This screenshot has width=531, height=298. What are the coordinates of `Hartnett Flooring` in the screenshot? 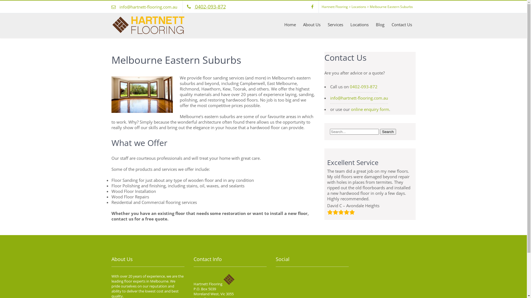 It's located at (335, 7).